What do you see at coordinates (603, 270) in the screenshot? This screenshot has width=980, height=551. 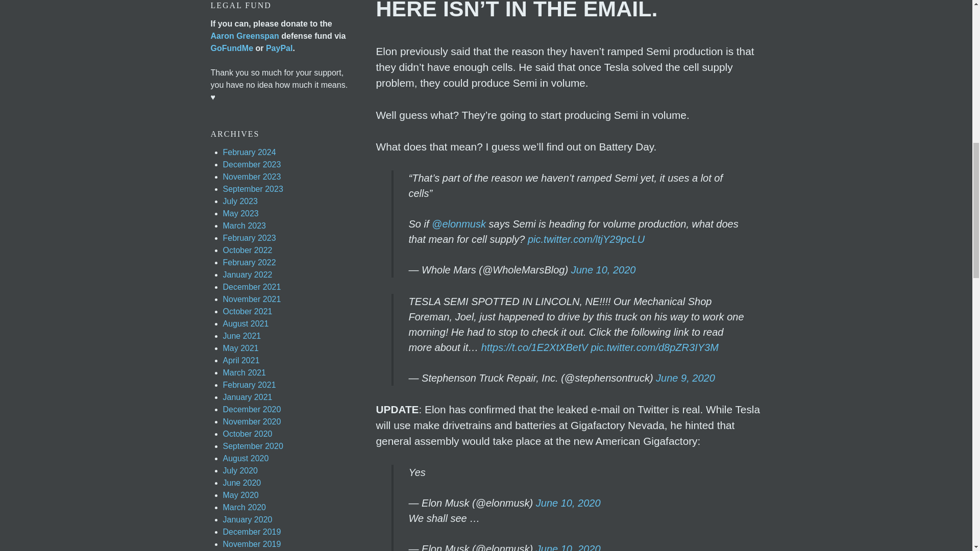 I see `June 10, 2020` at bounding box center [603, 270].